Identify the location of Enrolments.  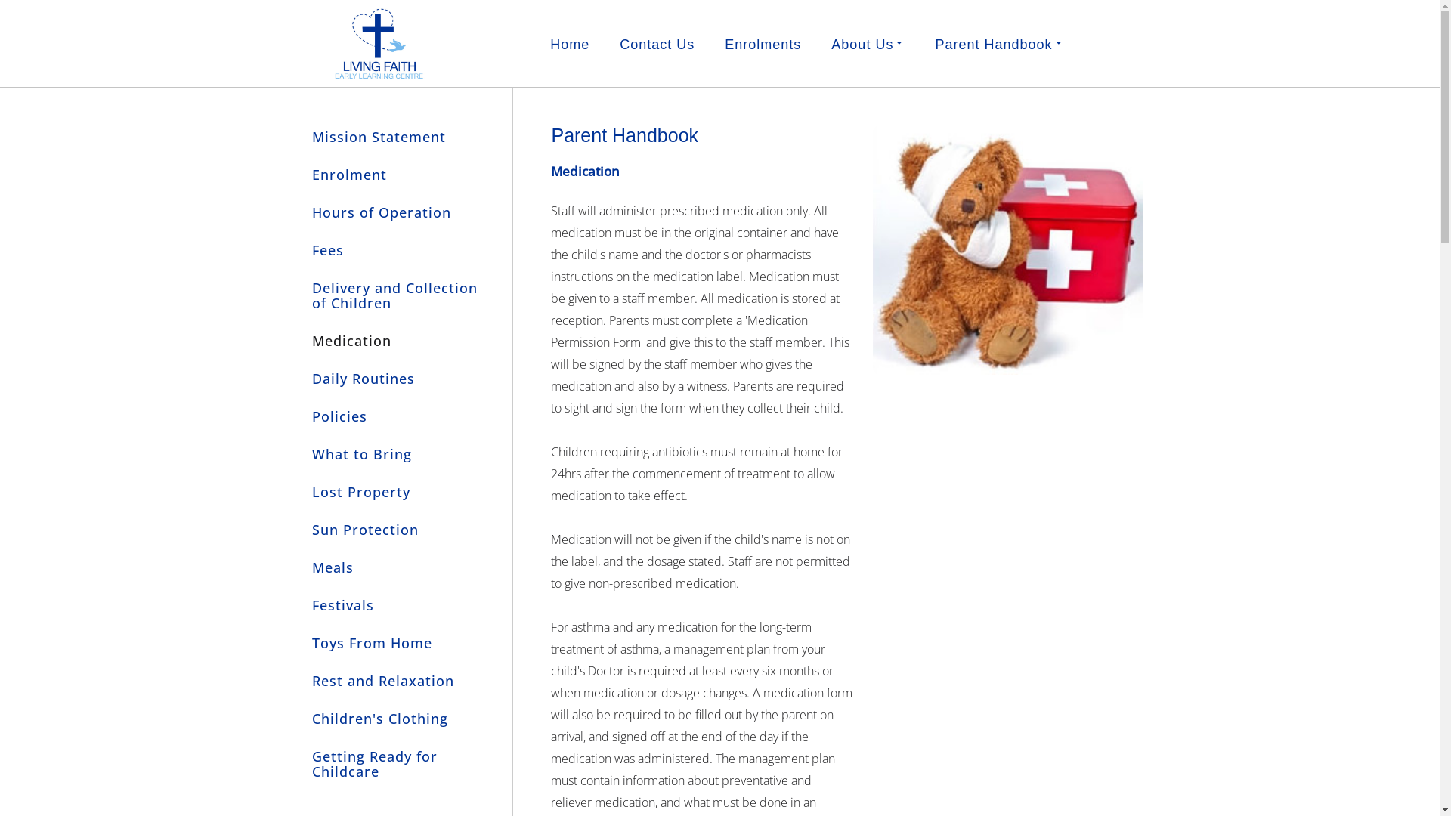
(763, 45).